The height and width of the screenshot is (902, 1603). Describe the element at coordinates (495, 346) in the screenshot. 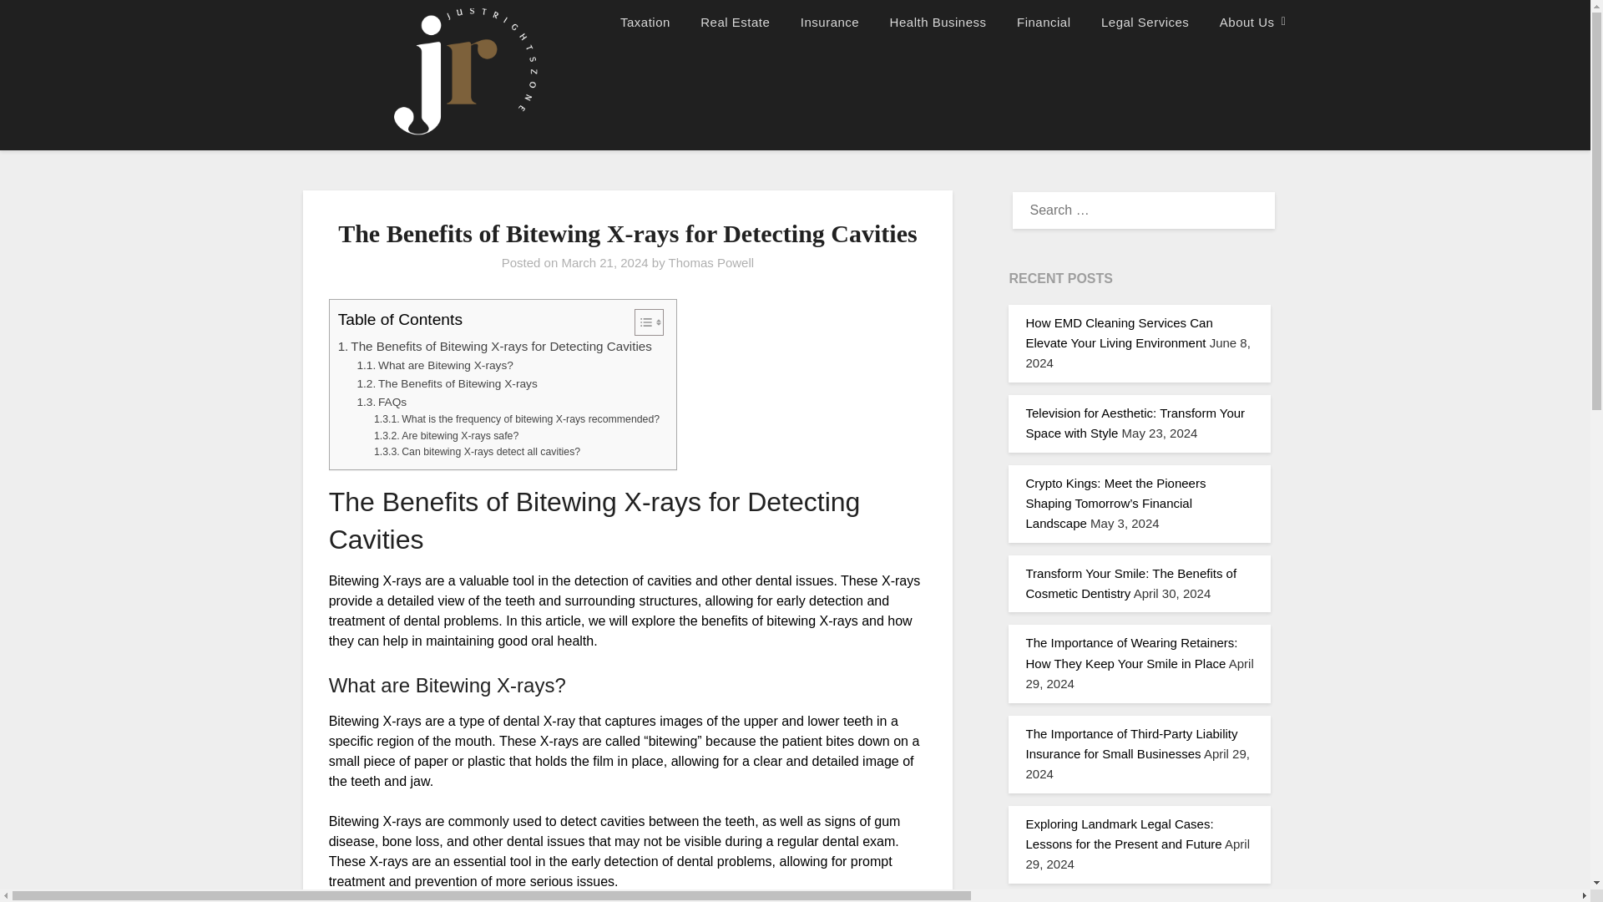

I see `The Benefits of Bitewing X-rays for Detecting Cavities` at that location.